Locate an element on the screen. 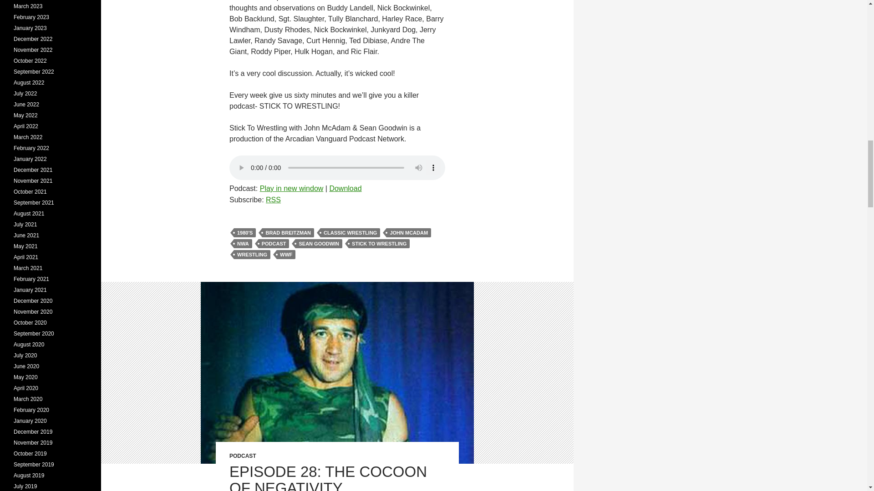 Image resolution: width=874 pixels, height=491 pixels. WRESTLING is located at coordinates (252, 255).